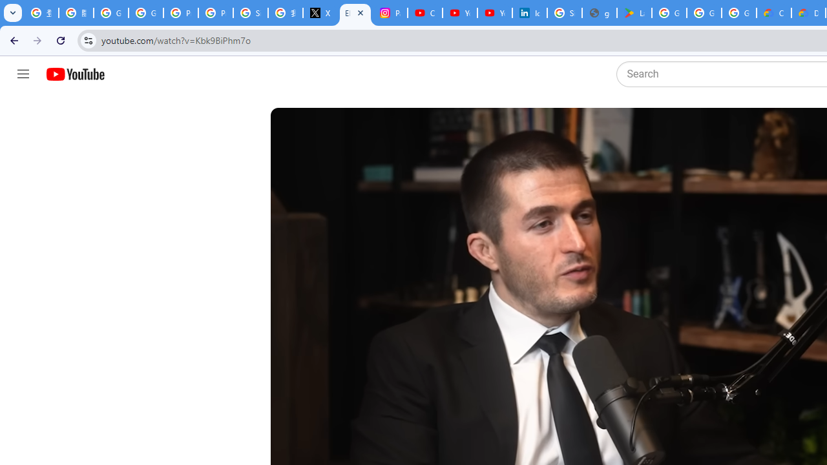 This screenshot has width=827, height=465. What do you see at coordinates (320, 13) in the screenshot?
I see `X` at bounding box center [320, 13].